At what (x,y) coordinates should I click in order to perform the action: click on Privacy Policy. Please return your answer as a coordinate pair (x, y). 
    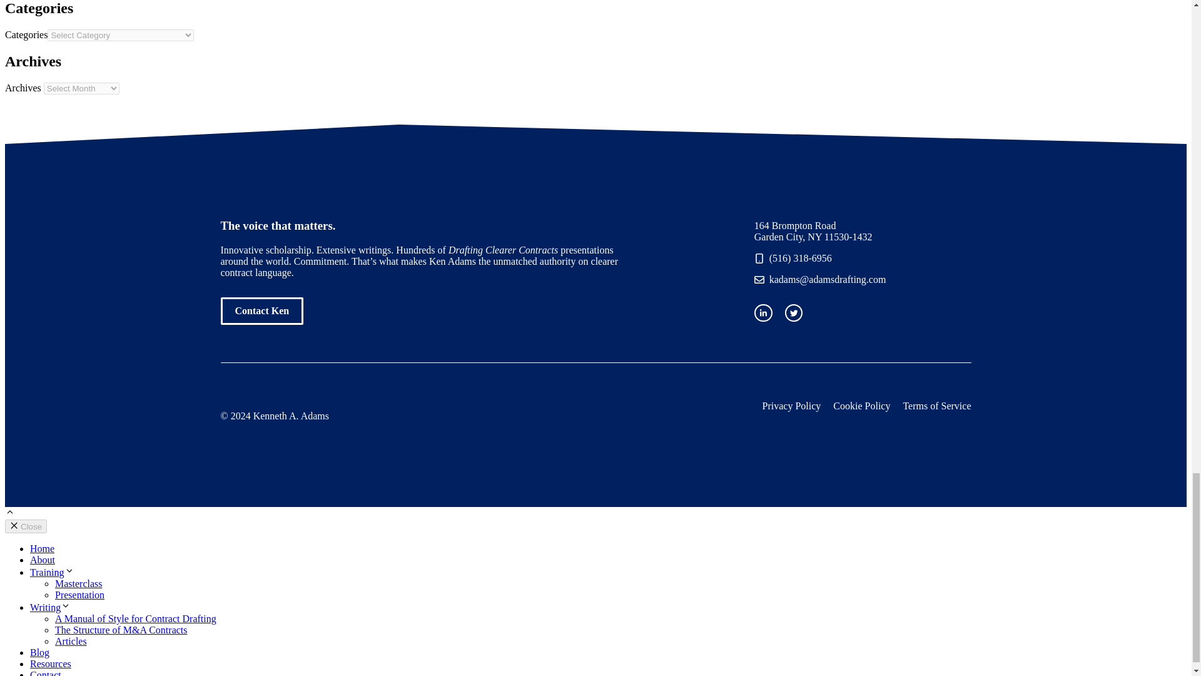
    Looking at the image, I should click on (792, 406).